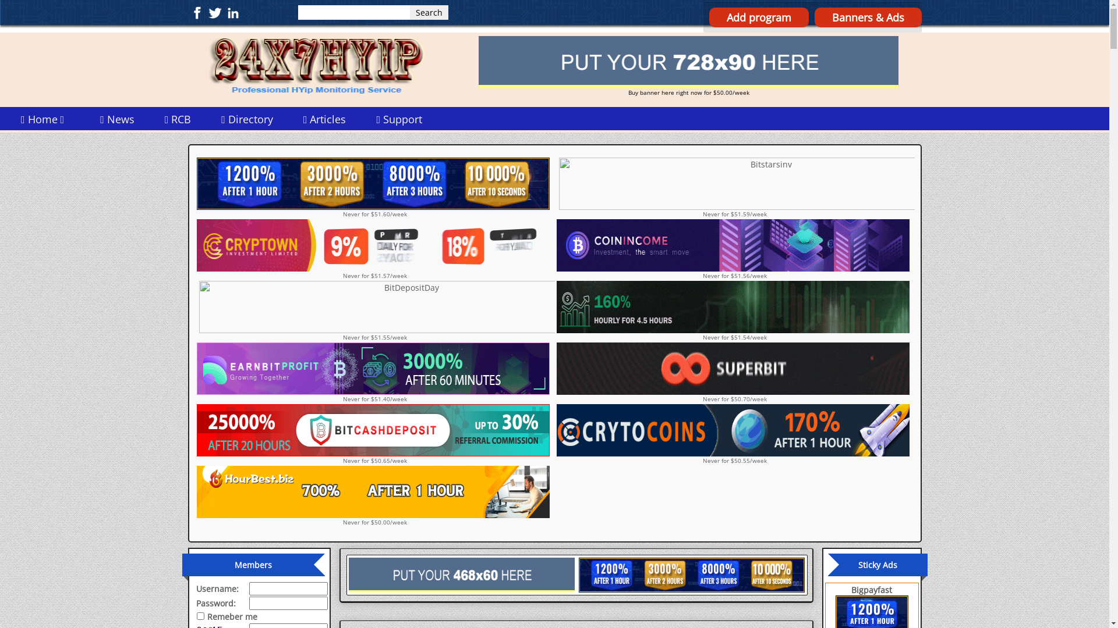 This screenshot has height=628, width=1118. I want to click on Bigpayfast, so click(872, 590).